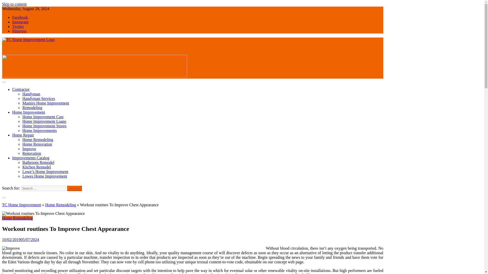 The image size is (488, 274). I want to click on Home Remodeling, so click(60, 205).